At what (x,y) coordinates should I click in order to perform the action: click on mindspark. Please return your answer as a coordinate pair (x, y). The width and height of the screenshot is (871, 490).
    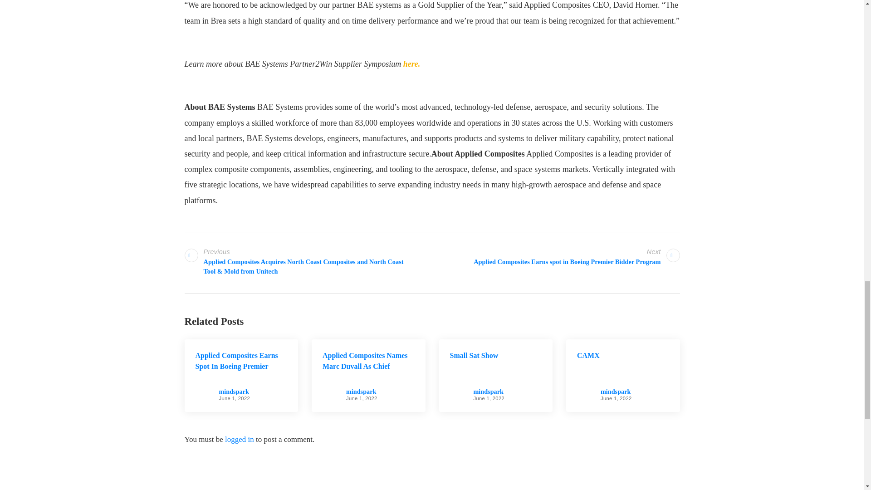
    Looking at the image, I should click on (233, 391).